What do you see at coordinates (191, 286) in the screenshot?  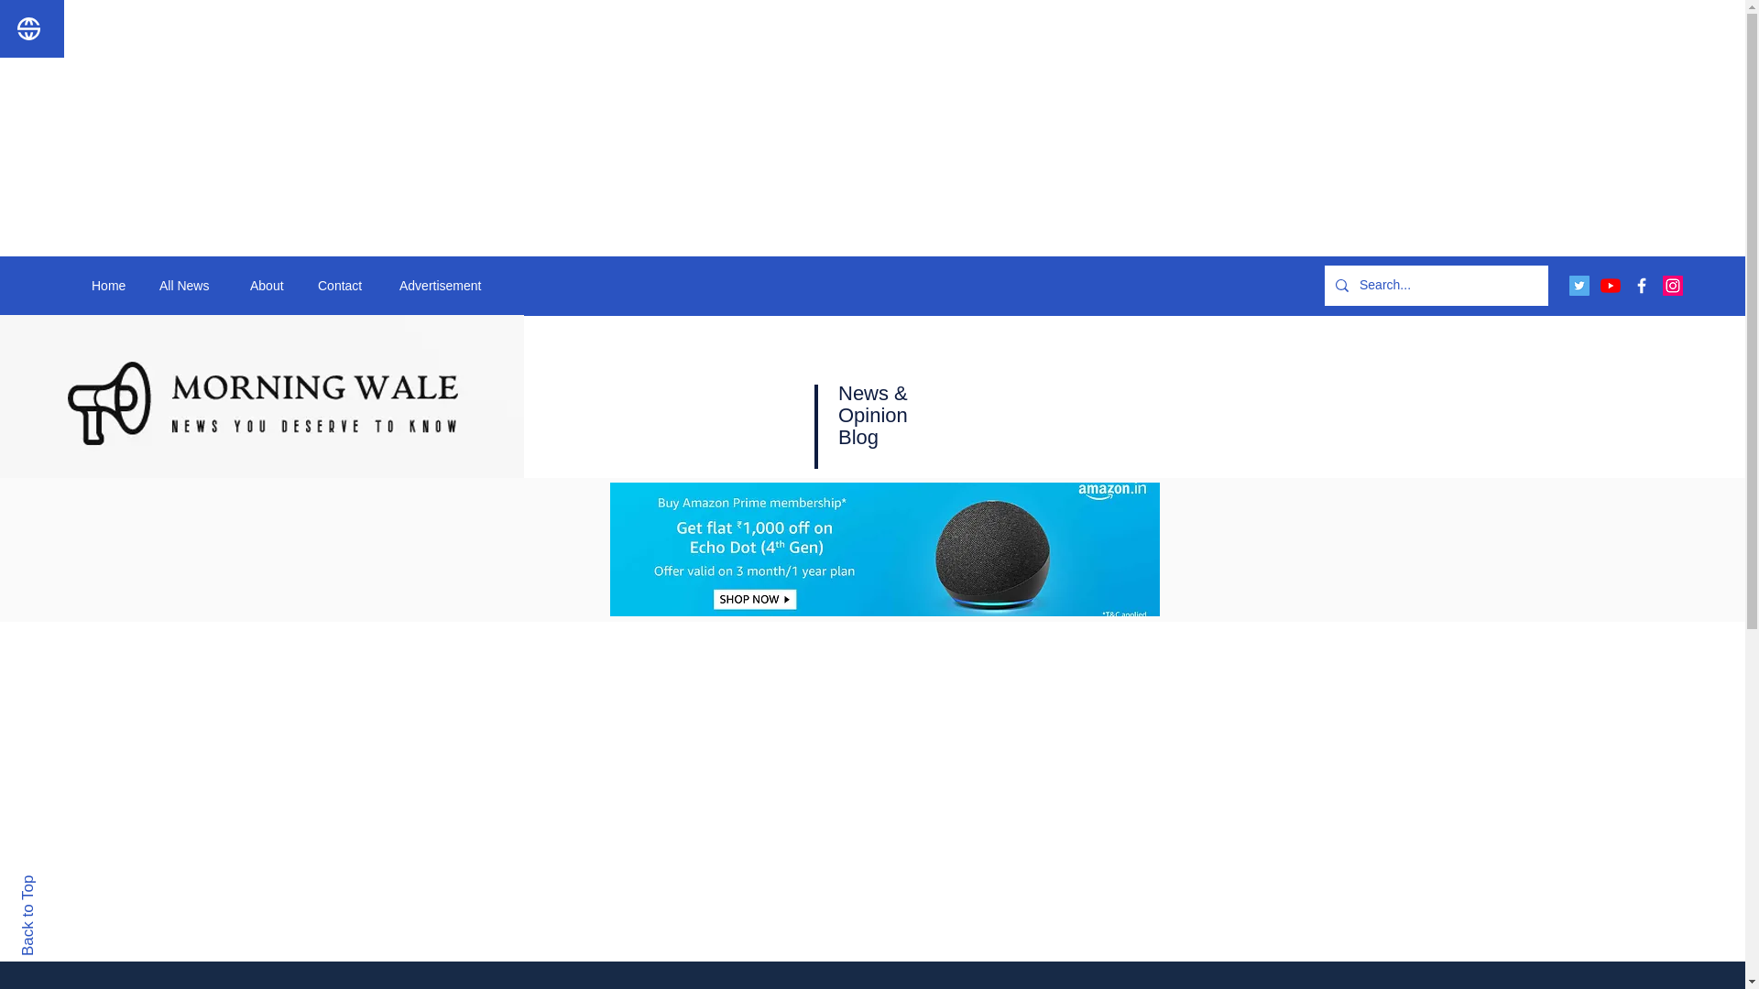 I see `All News` at bounding box center [191, 286].